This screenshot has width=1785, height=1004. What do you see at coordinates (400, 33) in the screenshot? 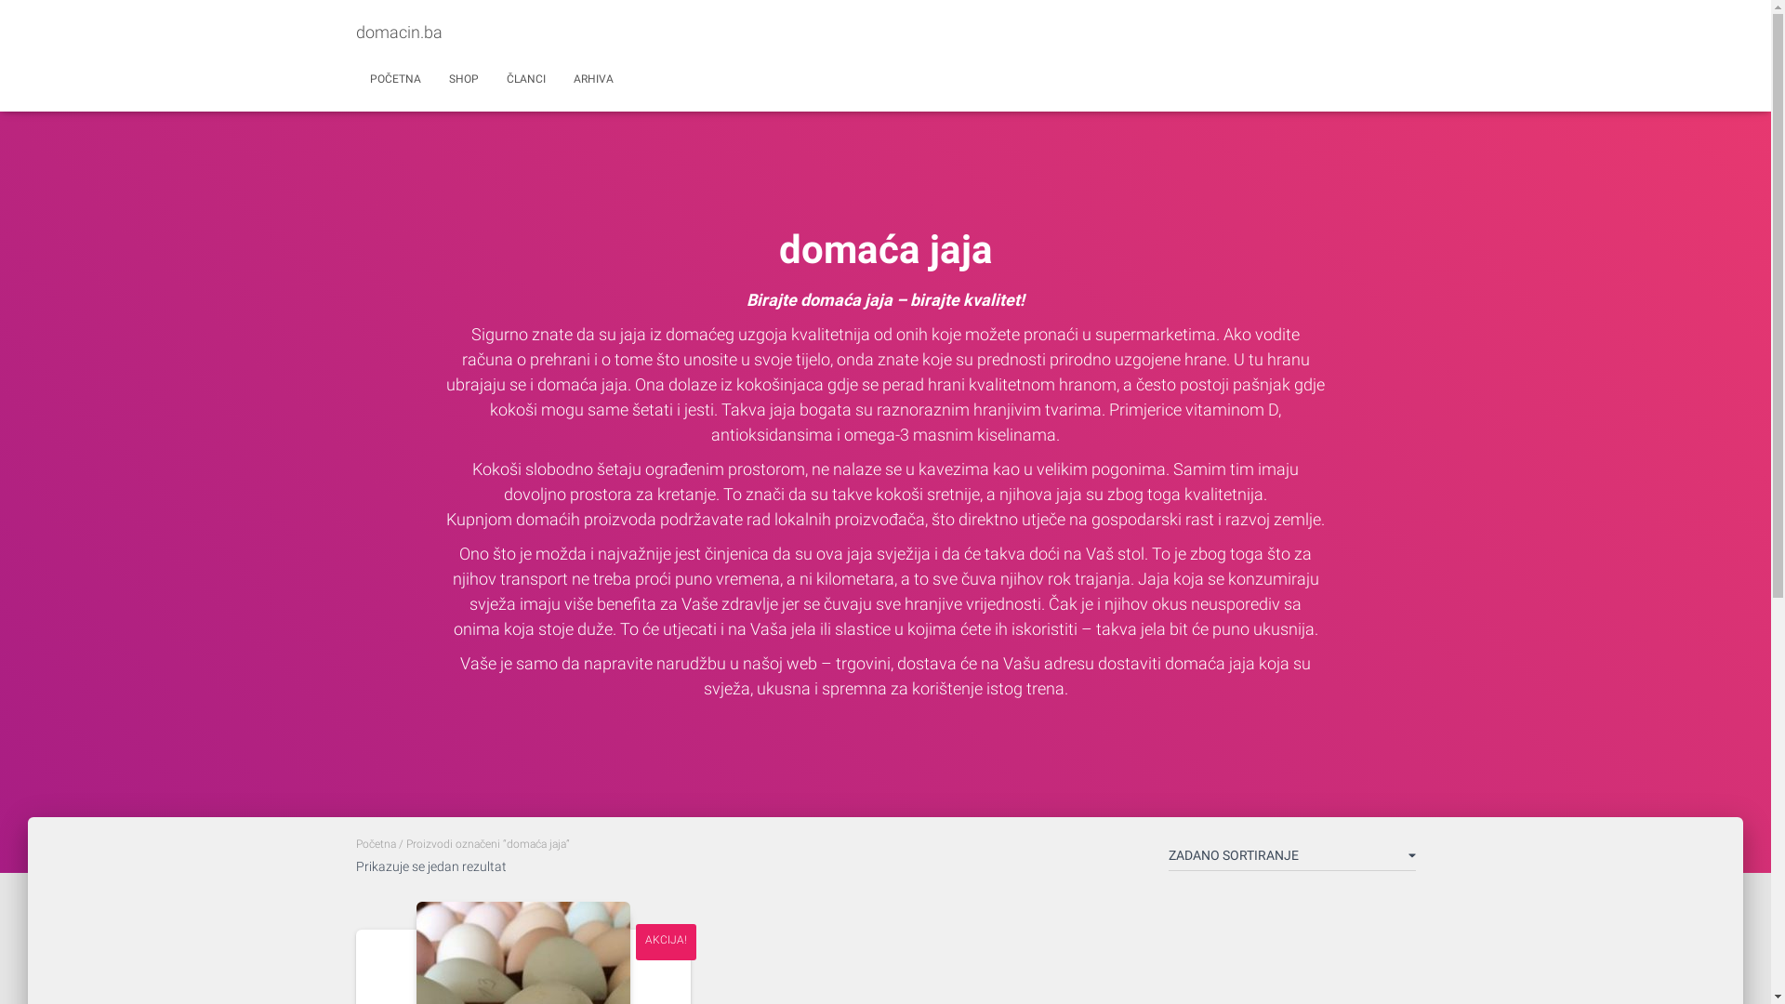
I see `domacin.ba` at bounding box center [400, 33].